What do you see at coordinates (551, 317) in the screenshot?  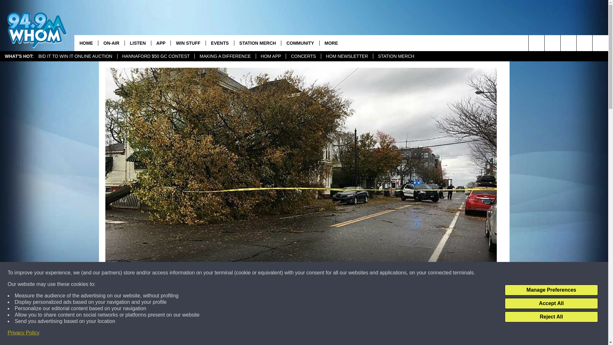 I see `Reject All` at bounding box center [551, 317].